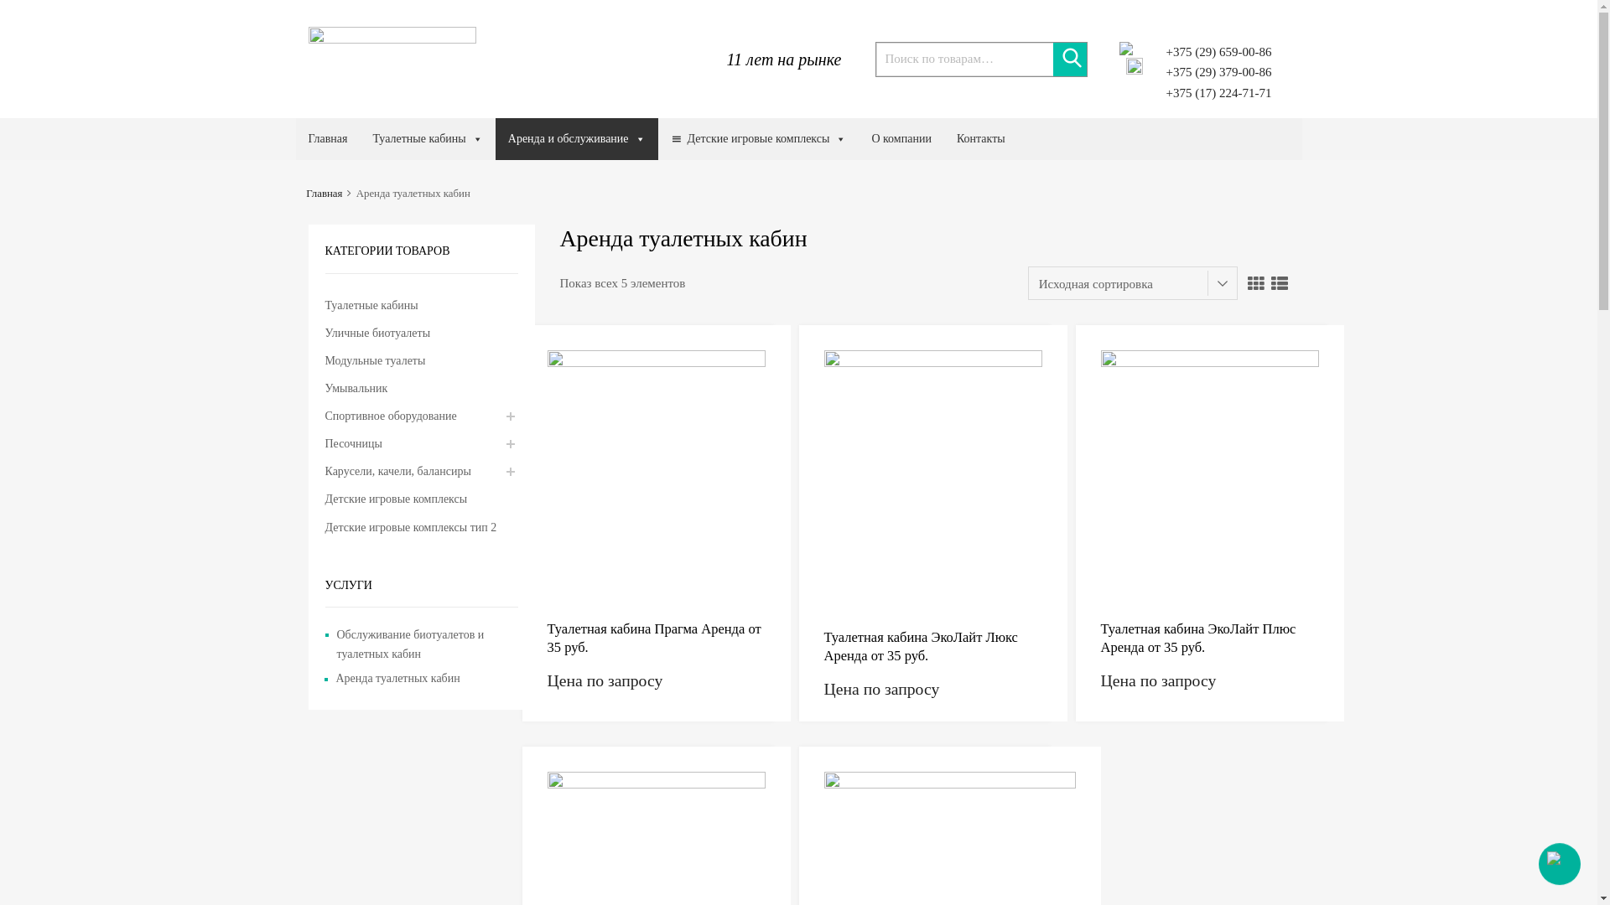  I want to click on +375 (29) 659-00-86, so click(1212, 52).